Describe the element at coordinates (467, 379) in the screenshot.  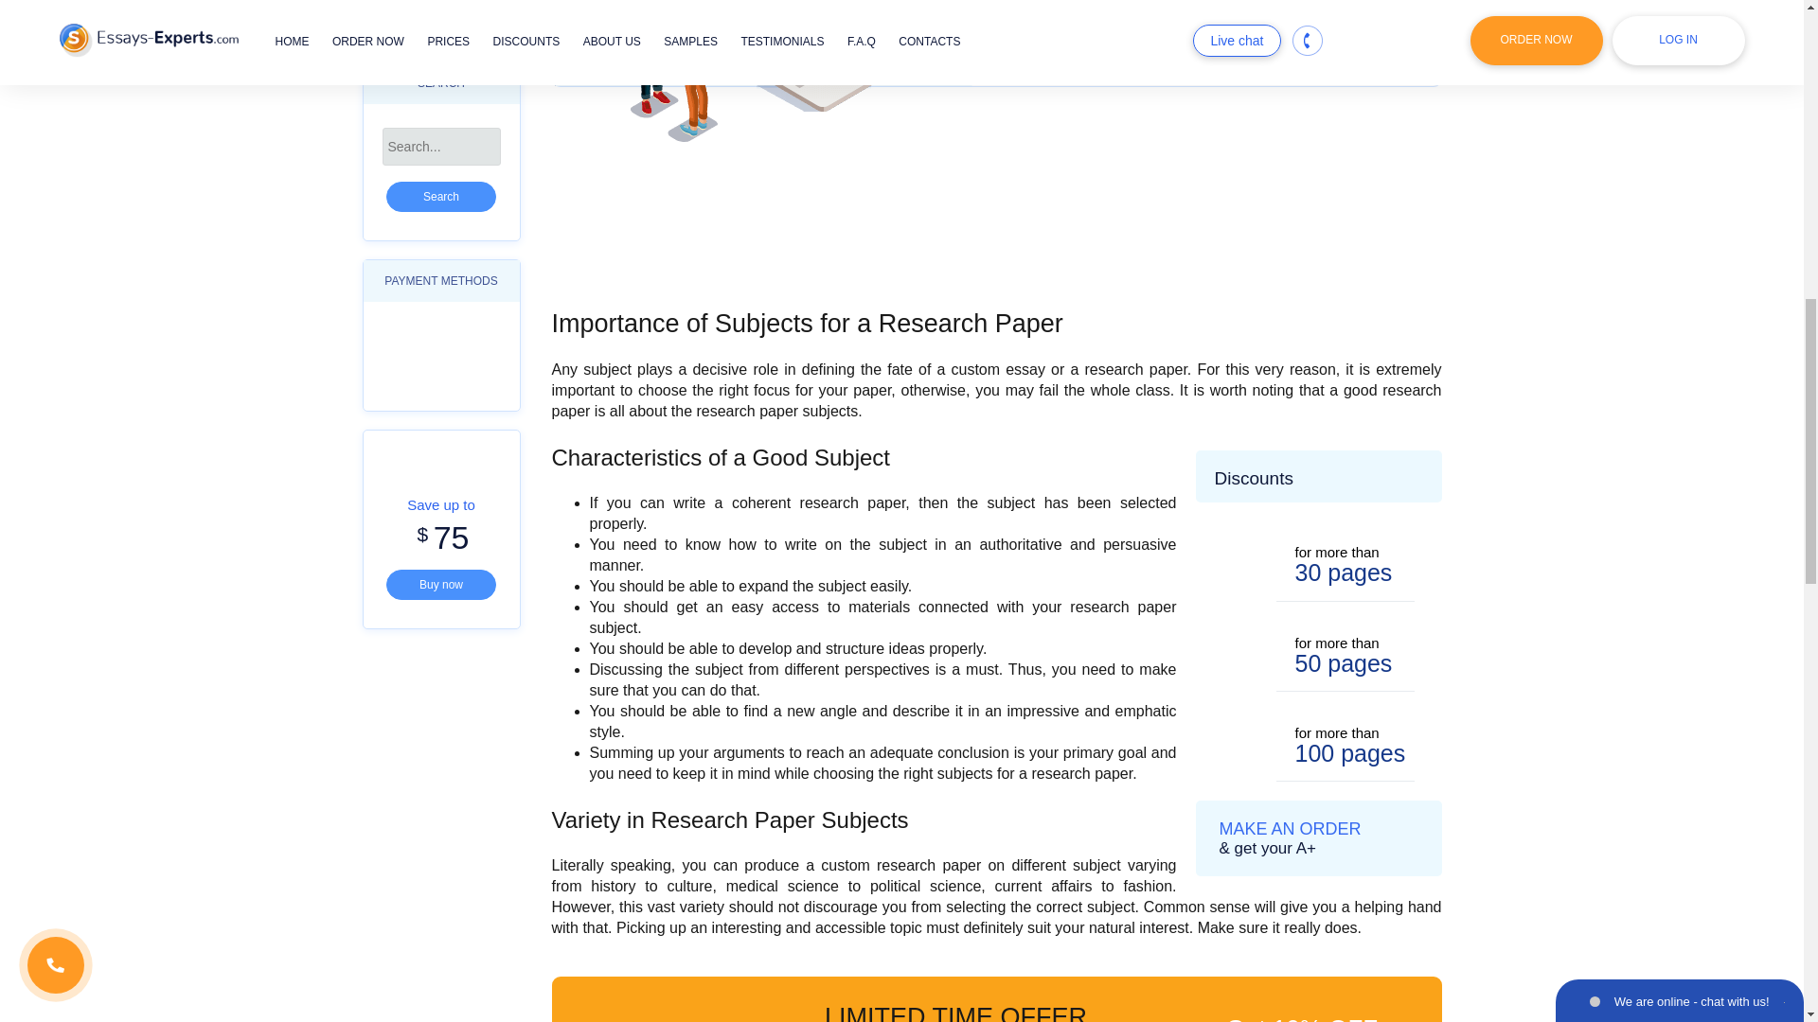
I see `Apple pay` at that location.